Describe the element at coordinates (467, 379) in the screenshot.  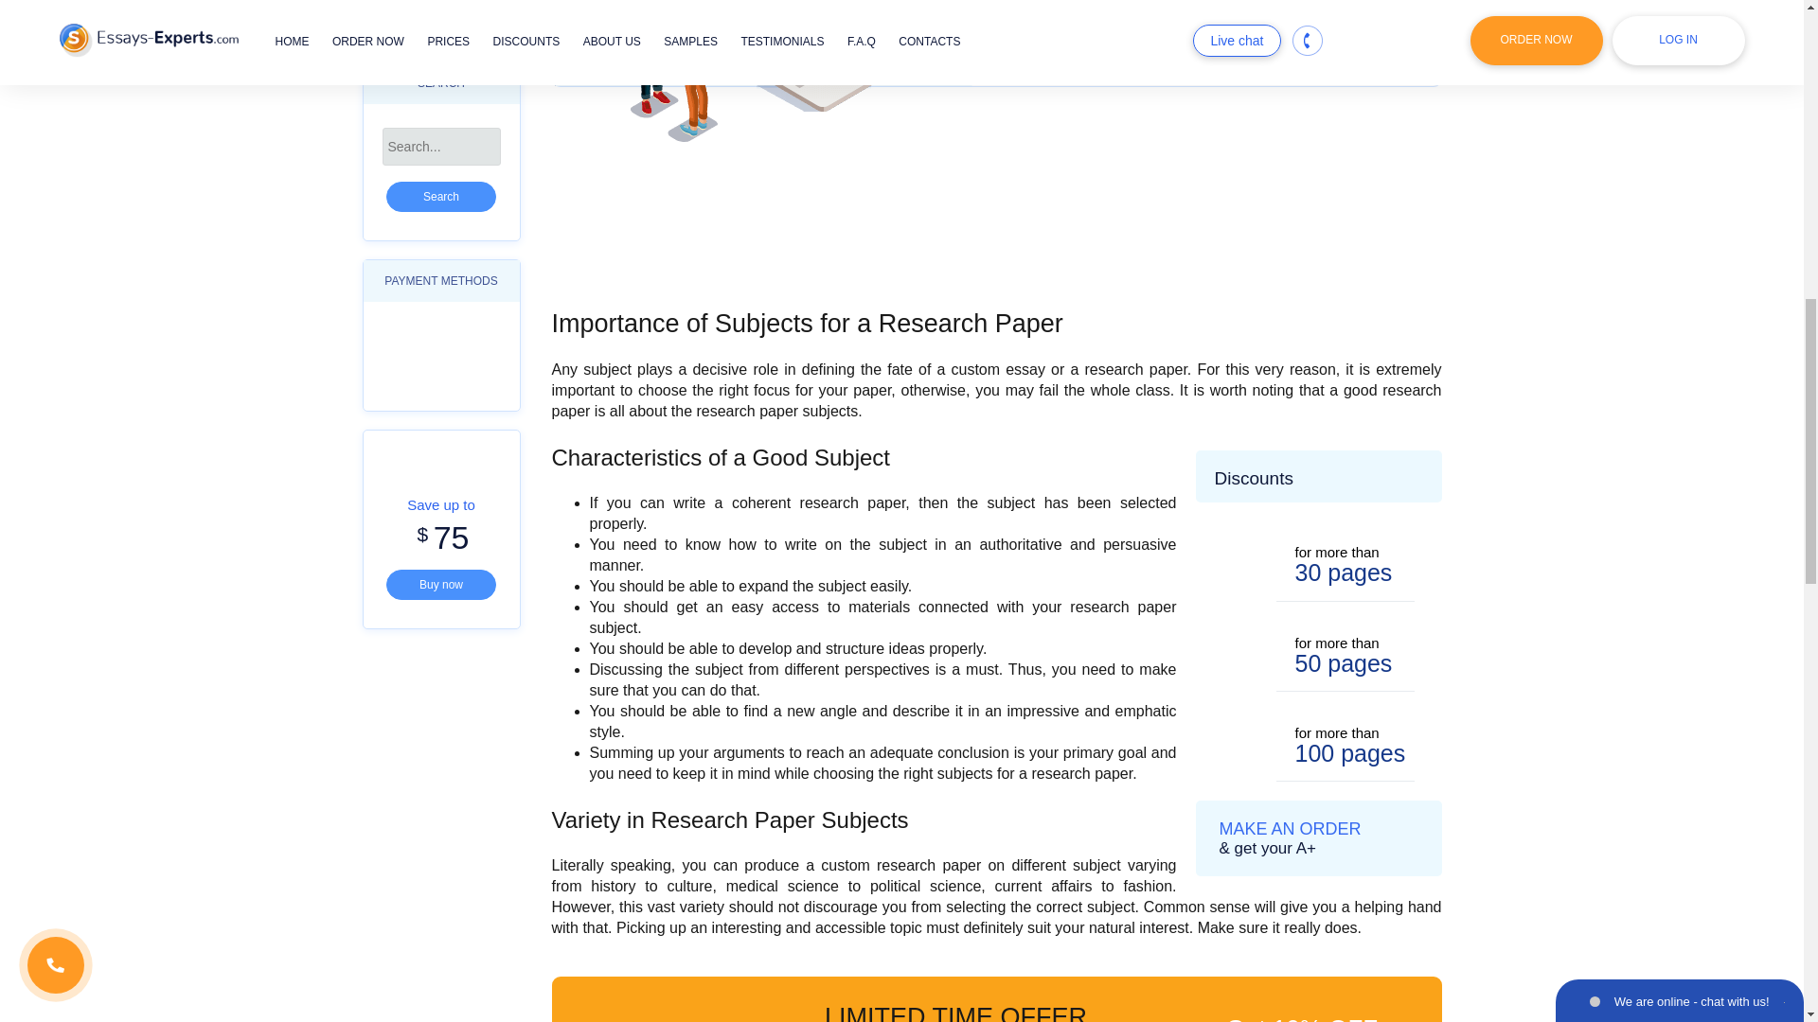
I see `Apple pay` at that location.